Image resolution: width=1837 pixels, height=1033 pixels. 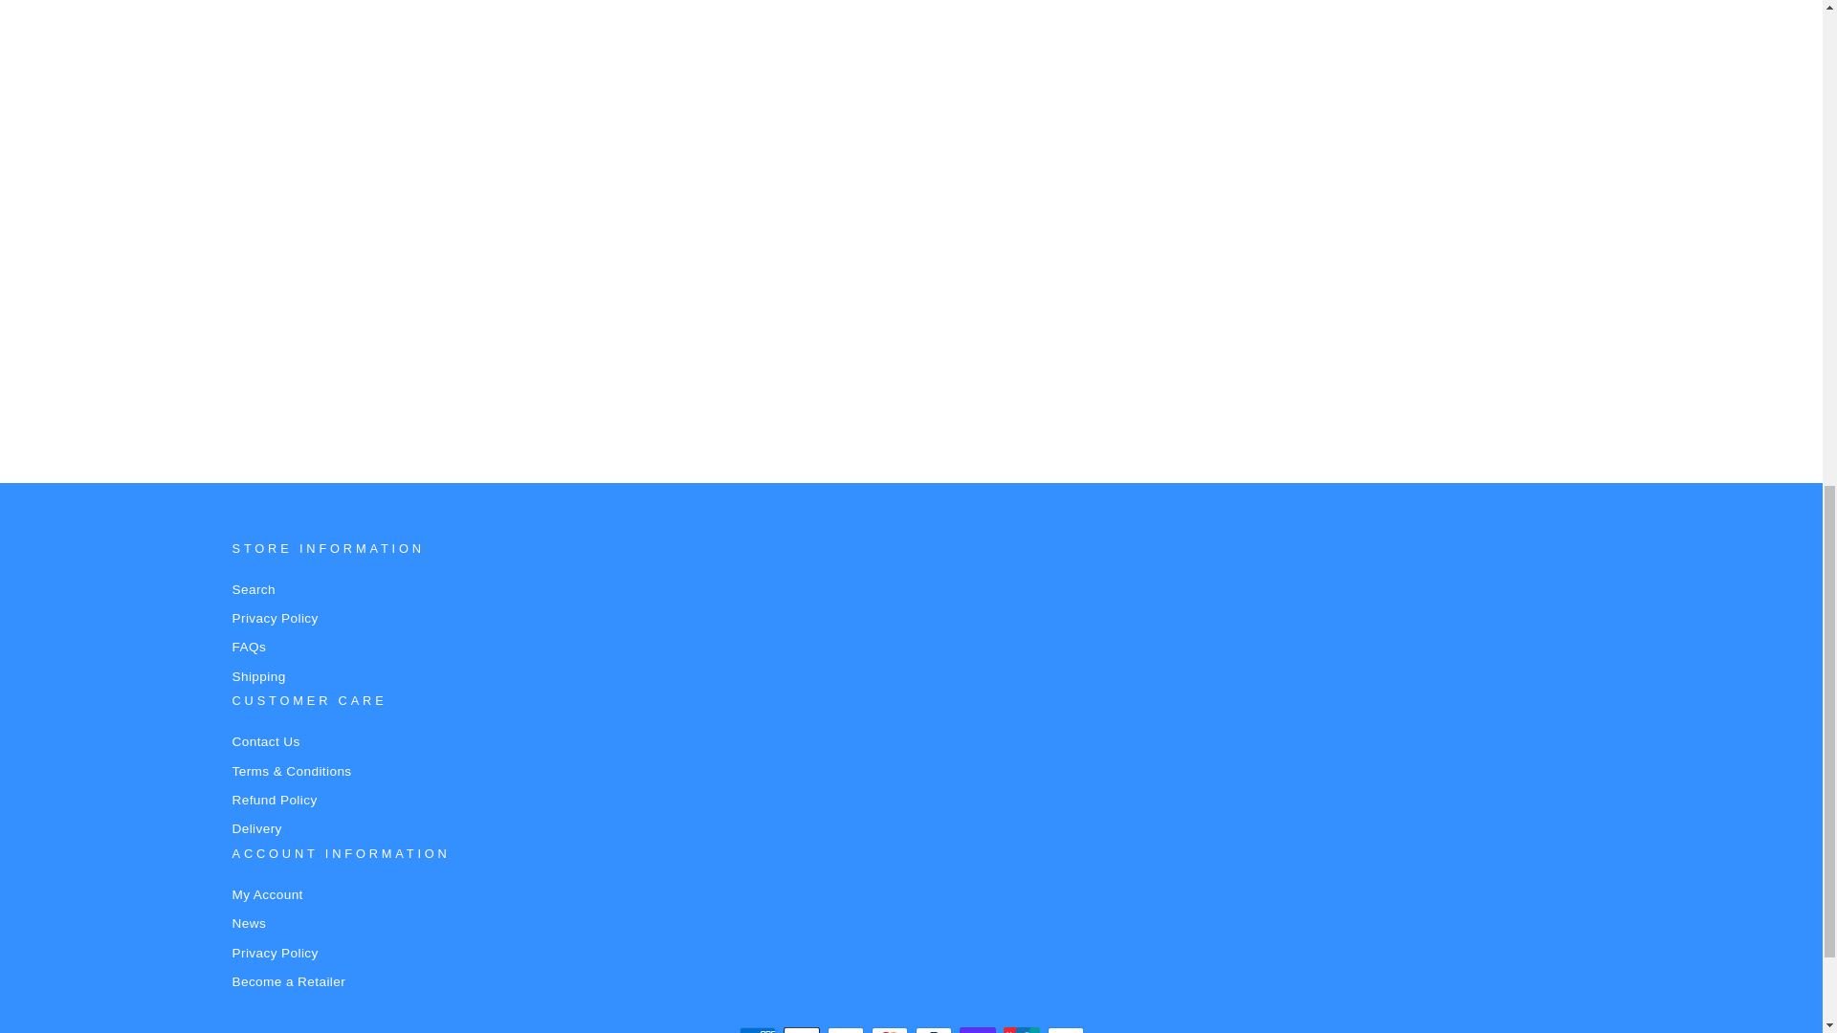 What do you see at coordinates (756, 1029) in the screenshot?
I see `American Express` at bounding box center [756, 1029].